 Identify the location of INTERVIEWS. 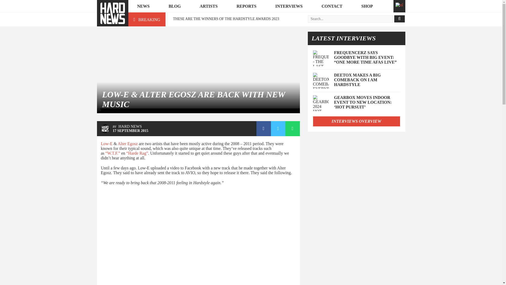
(289, 6).